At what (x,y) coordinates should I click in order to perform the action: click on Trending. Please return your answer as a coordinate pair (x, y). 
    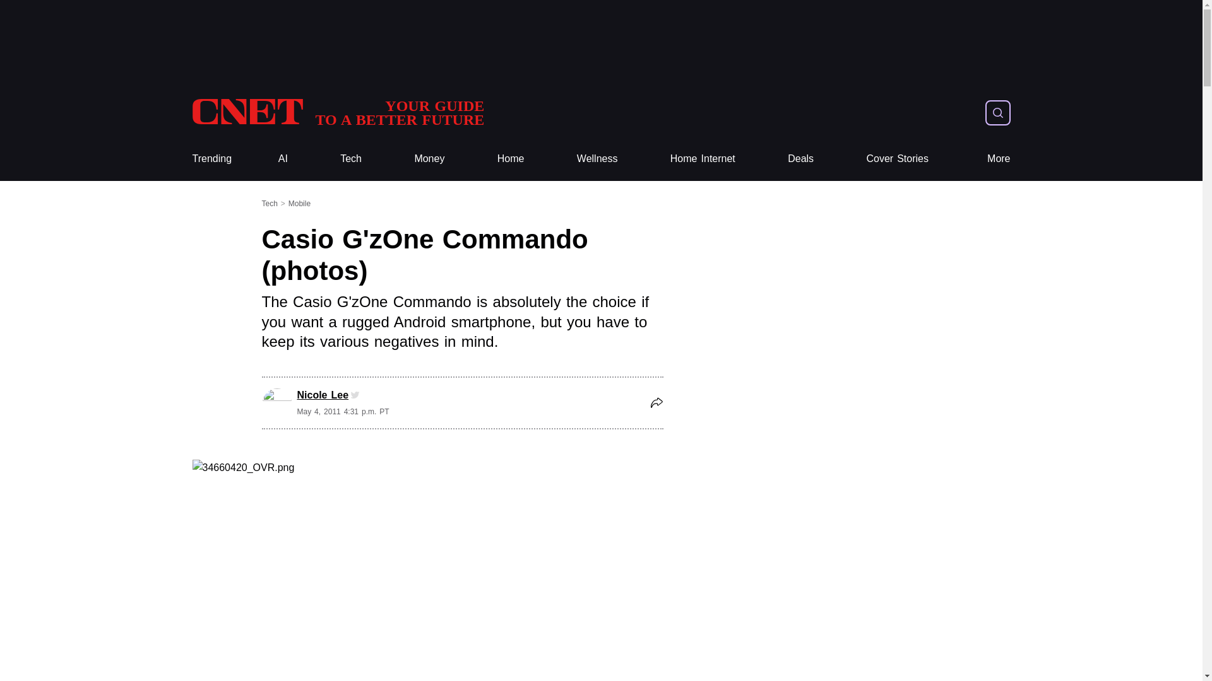
    Looking at the image, I should click on (211, 159).